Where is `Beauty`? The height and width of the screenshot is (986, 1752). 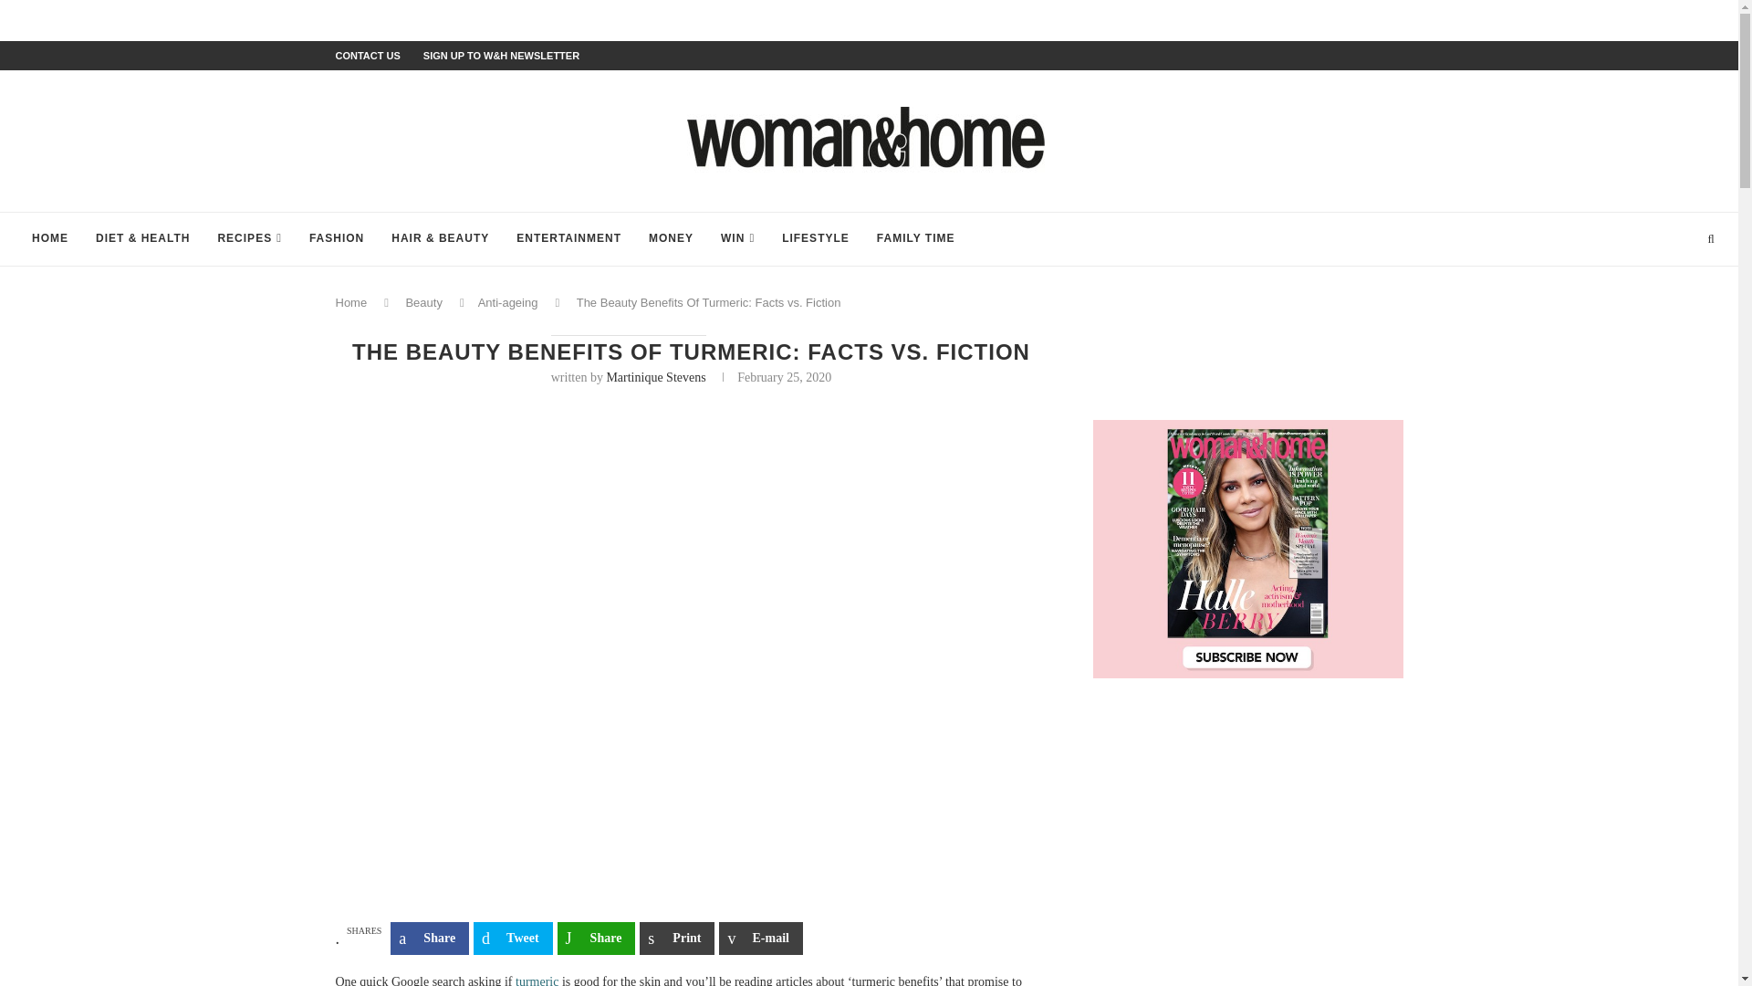 Beauty is located at coordinates (422, 303).